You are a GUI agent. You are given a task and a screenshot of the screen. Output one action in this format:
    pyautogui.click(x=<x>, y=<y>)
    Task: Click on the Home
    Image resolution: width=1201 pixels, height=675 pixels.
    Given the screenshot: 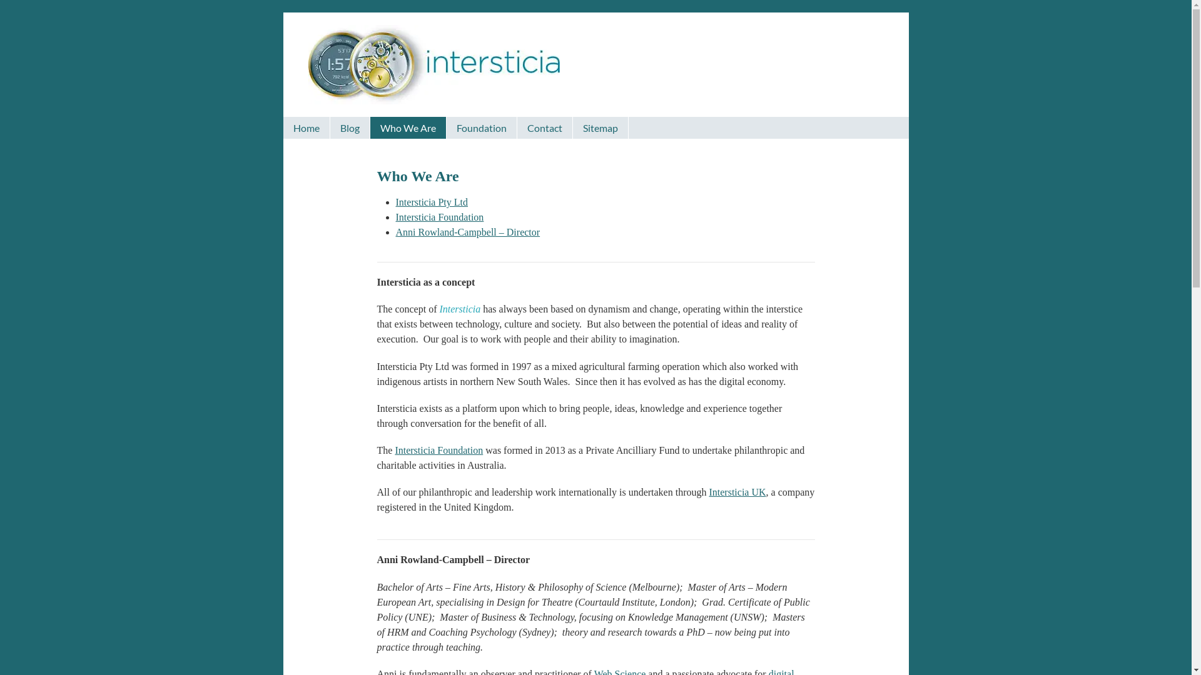 What is the action you would take?
    pyautogui.click(x=306, y=127)
    